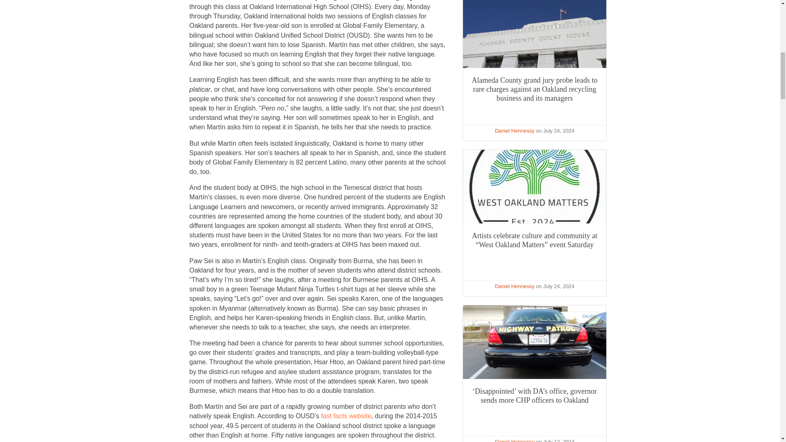 The image size is (786, 442). I want to click on Daniel Hennessy, so click(515, 440).